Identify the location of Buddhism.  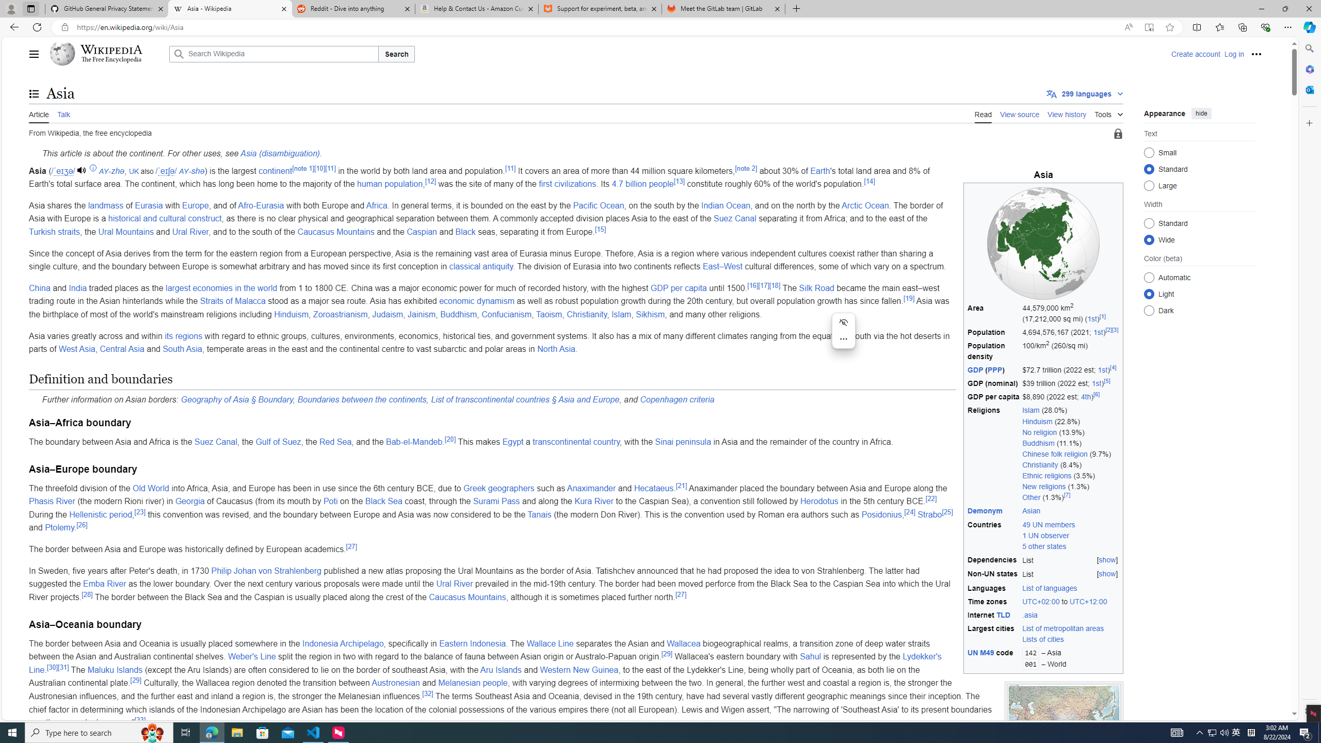
(458, 314).